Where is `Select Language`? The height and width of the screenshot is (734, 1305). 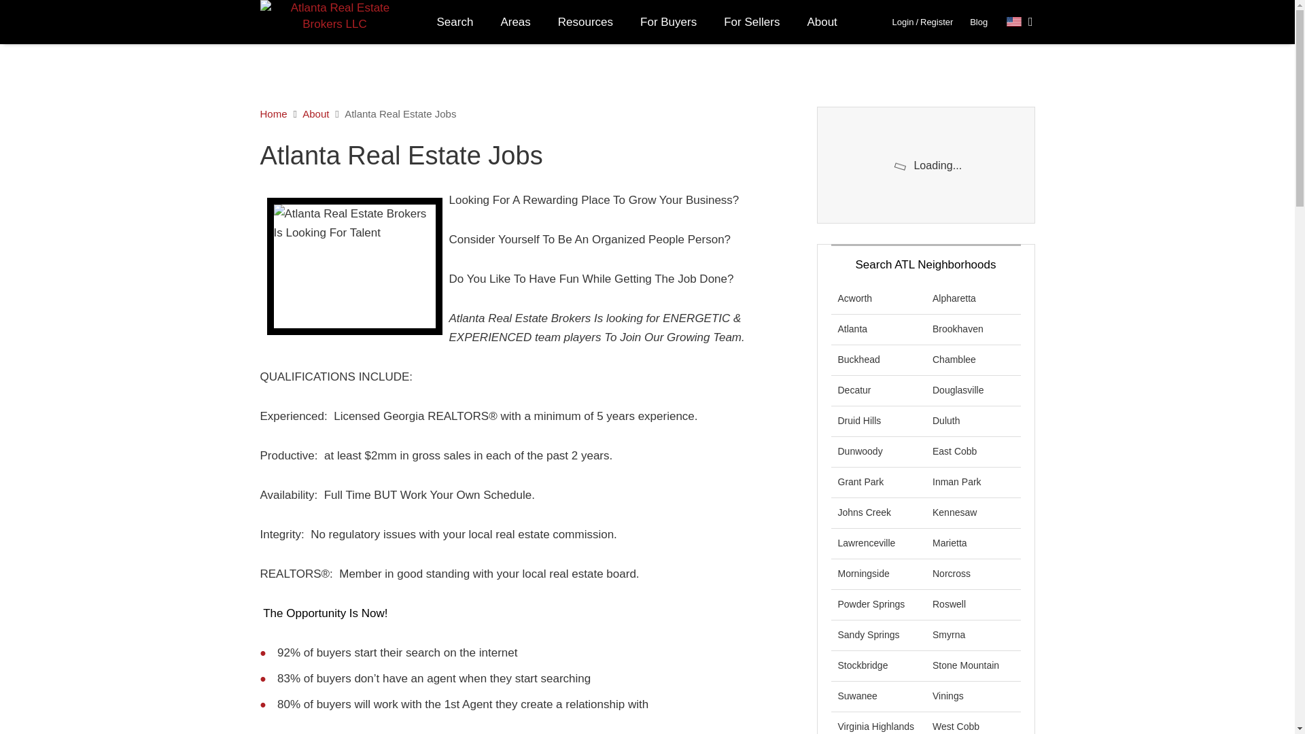 Select Language is located at coordinates (1020, 22).